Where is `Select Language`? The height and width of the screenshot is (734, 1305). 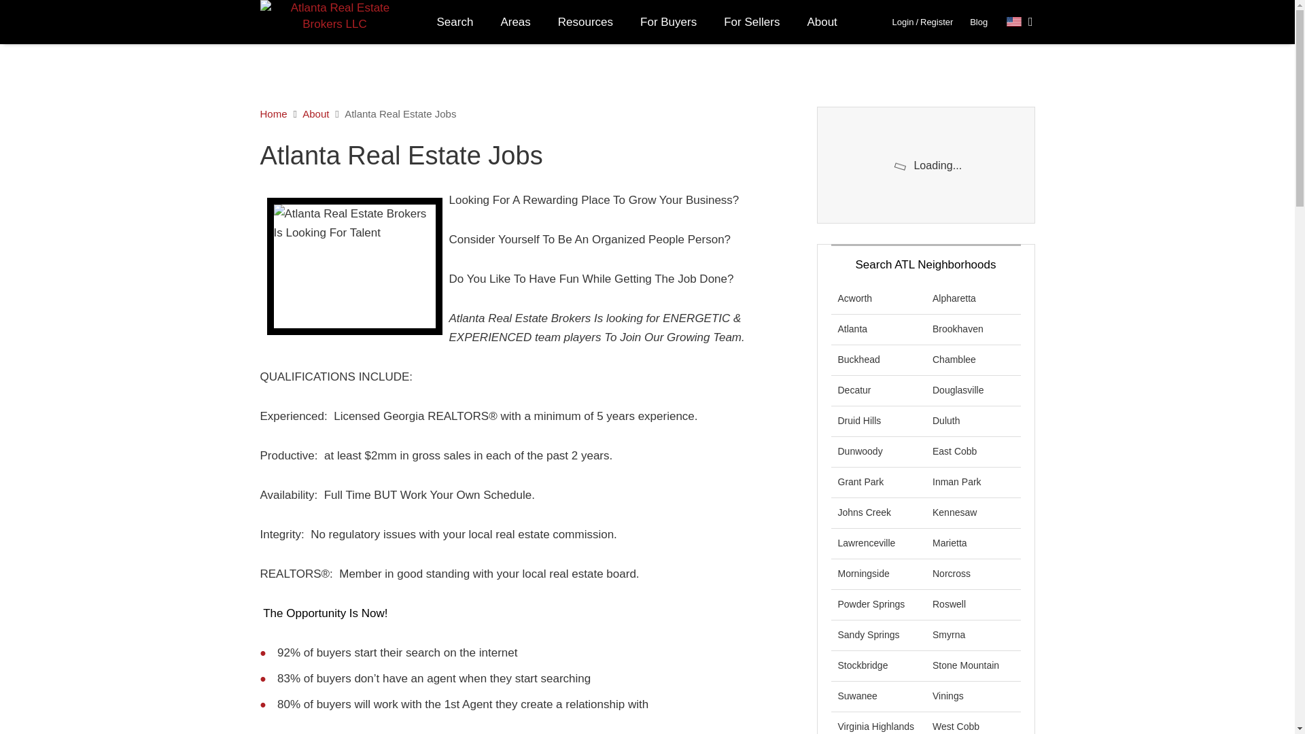 Select Language is located at coordinates (1020, 22).